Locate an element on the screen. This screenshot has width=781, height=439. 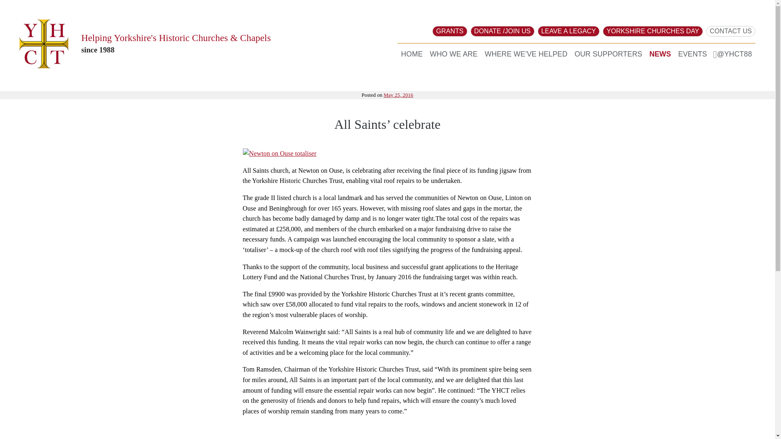
Twitter is located at coordinates (736, 54).